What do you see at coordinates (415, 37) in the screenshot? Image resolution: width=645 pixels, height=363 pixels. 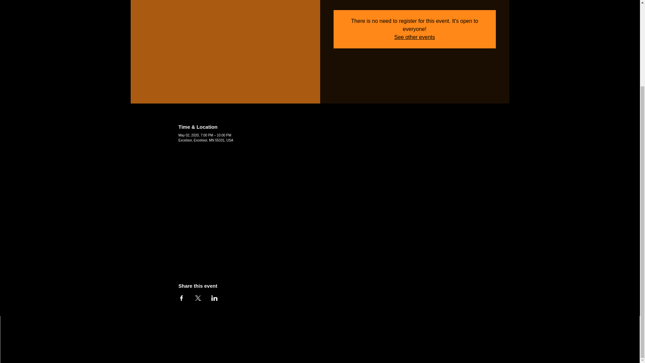 I see `See other events` at bounding box center [415, 37].